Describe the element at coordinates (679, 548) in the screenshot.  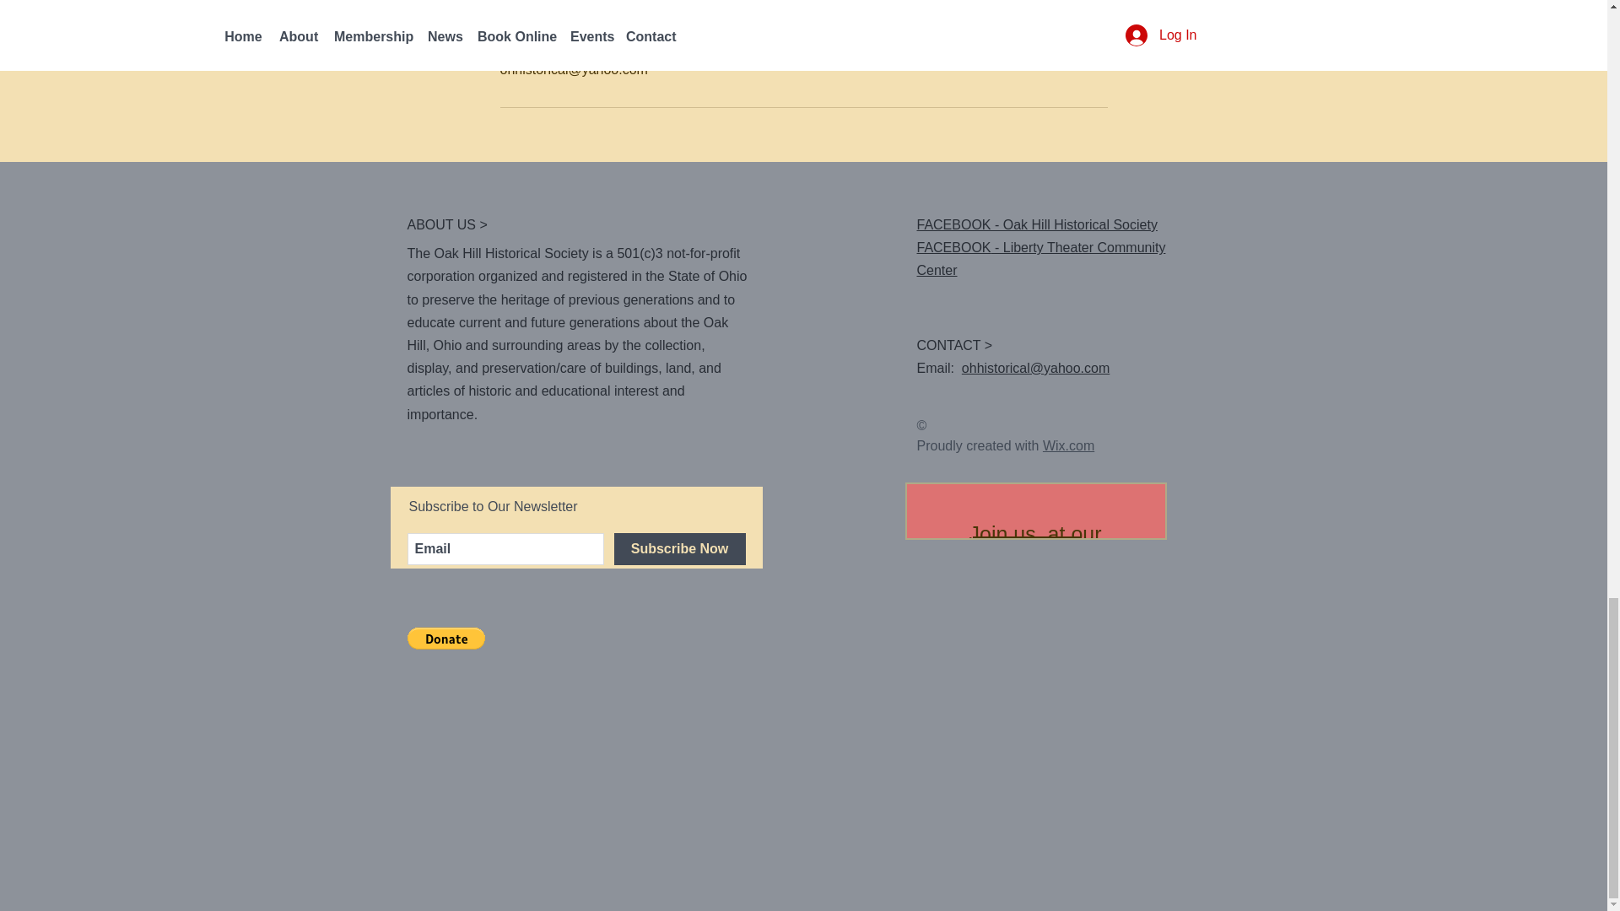
I see `Subscribe Now` at that location.